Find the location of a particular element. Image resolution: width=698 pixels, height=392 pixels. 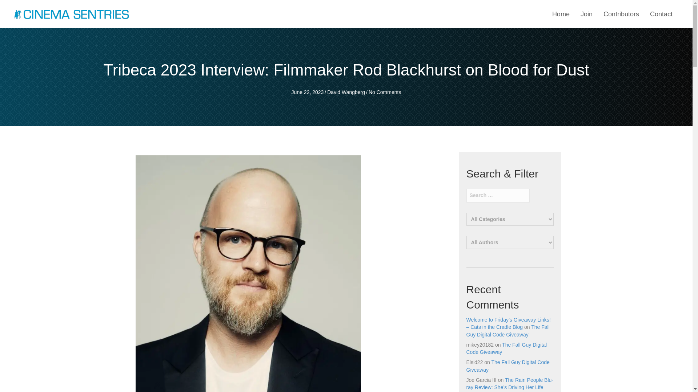

The Fall Guy Digital Code Giveaway is located at coordinates (508, 330).